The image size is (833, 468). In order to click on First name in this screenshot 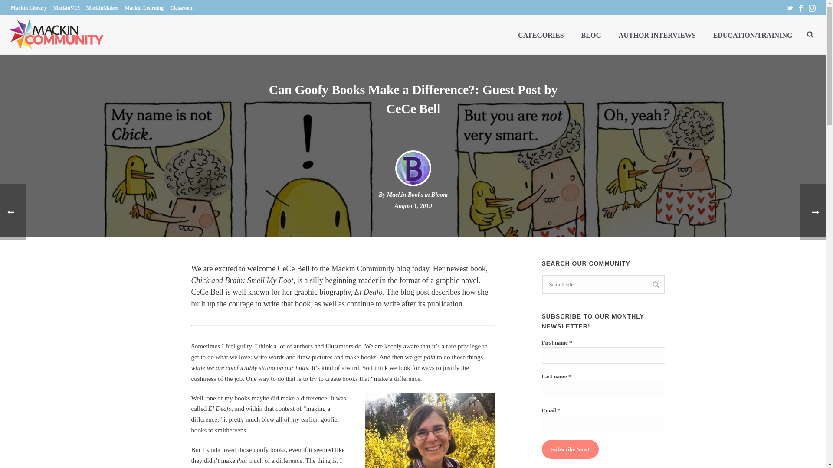, I will do `click(603, 355)`.